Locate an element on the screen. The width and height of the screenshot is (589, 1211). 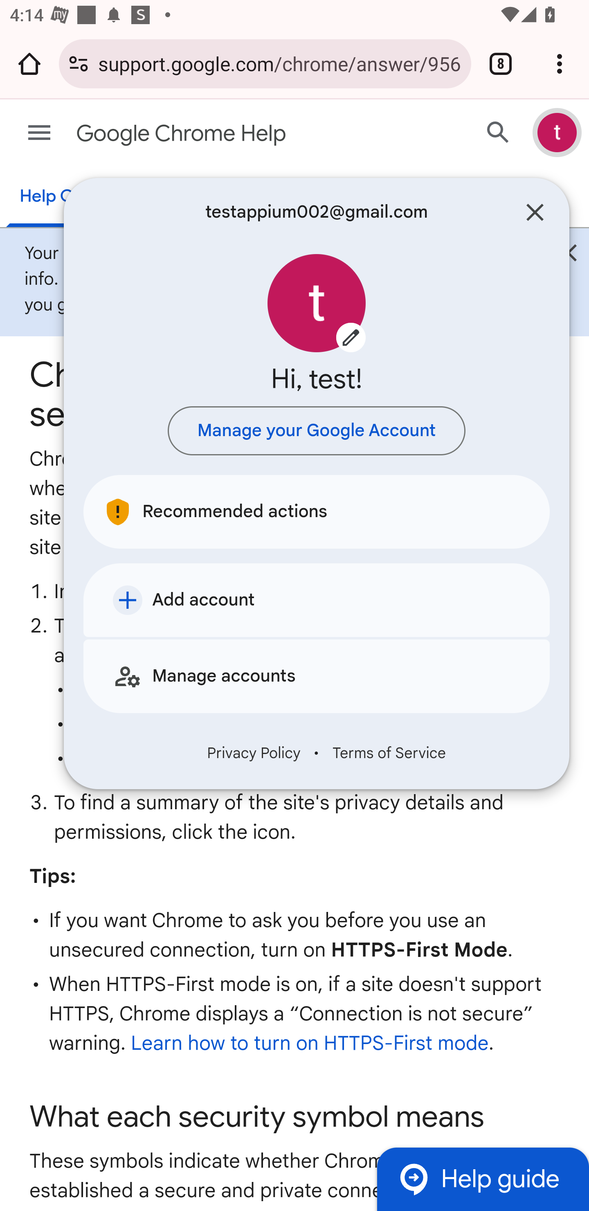
Connection is secure is located at coordinates (79, 63).